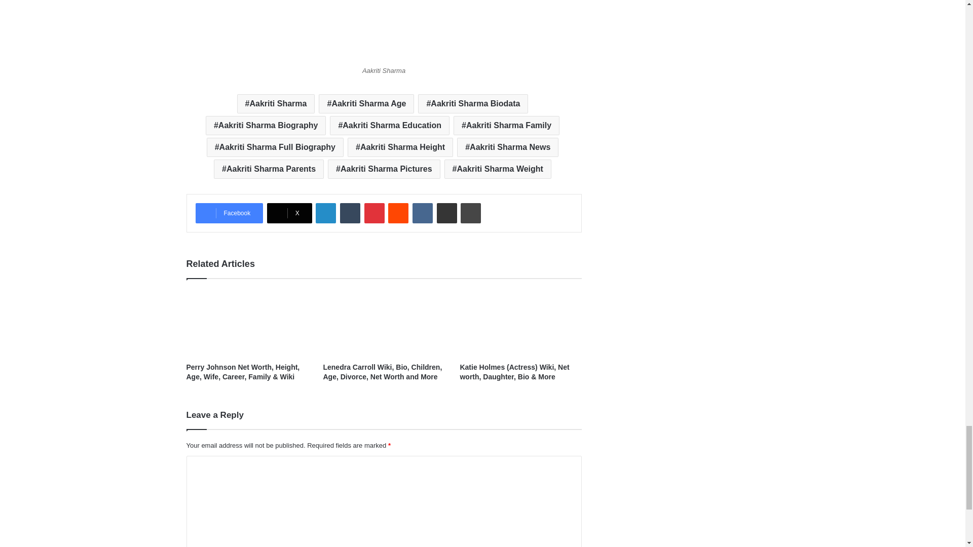 This screenshot has width=973, height=547. Describe the element at coordinates (229, 213) in the screenshot. I see `Facebook` at that location.